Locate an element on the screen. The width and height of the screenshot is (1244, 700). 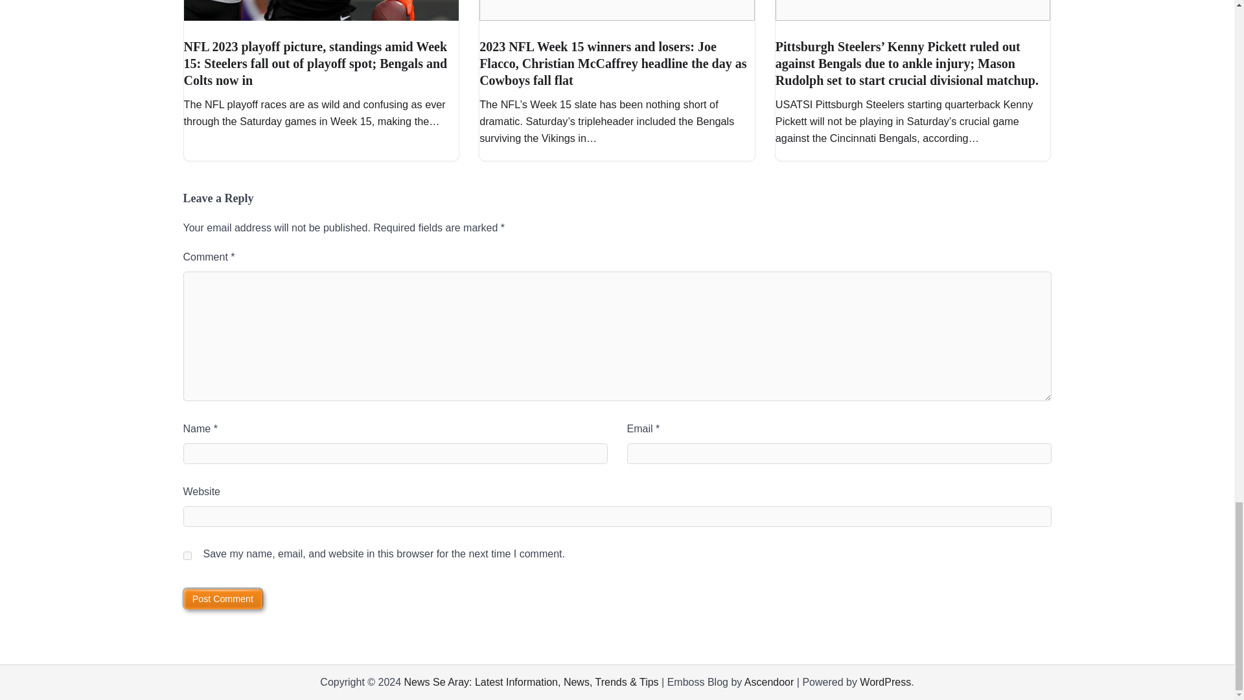
WordPress is located at coordinates (885, 682).